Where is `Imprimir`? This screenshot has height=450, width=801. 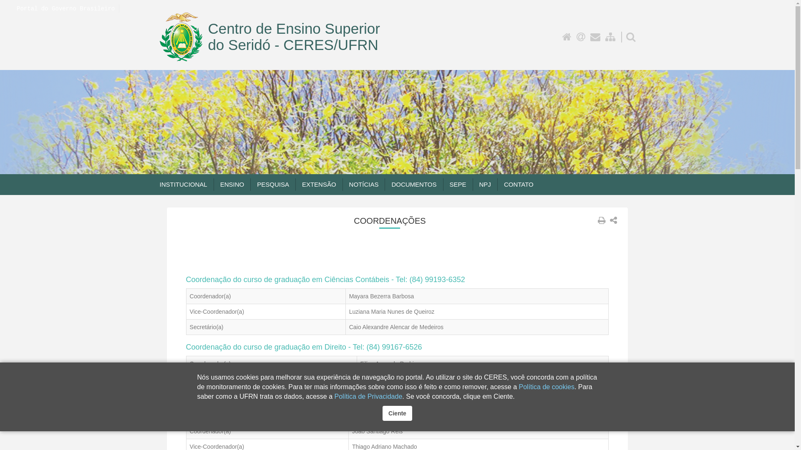 Imprimir is located at coordinates (602, 220).